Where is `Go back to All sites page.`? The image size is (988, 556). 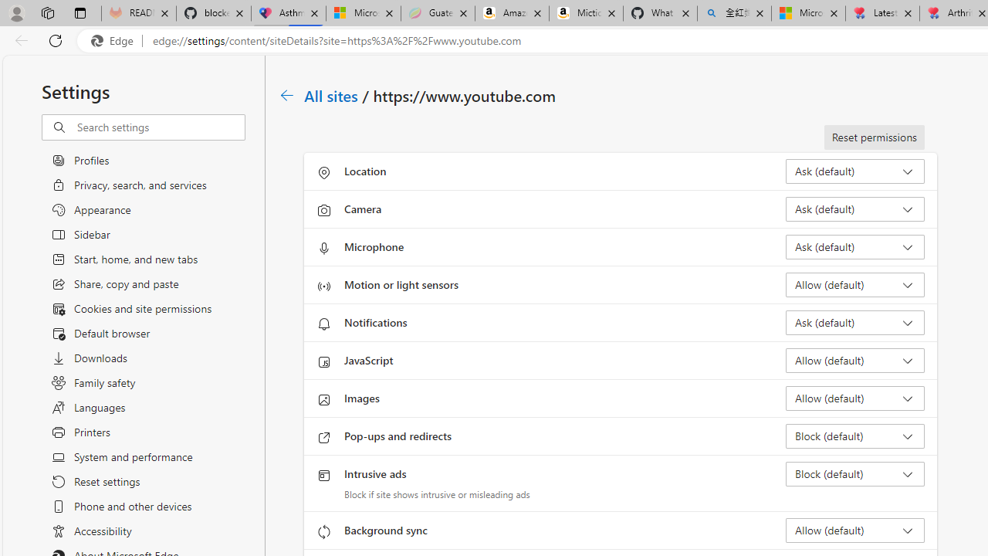 Go back to All sites page. is located at coordinates (287, 95).